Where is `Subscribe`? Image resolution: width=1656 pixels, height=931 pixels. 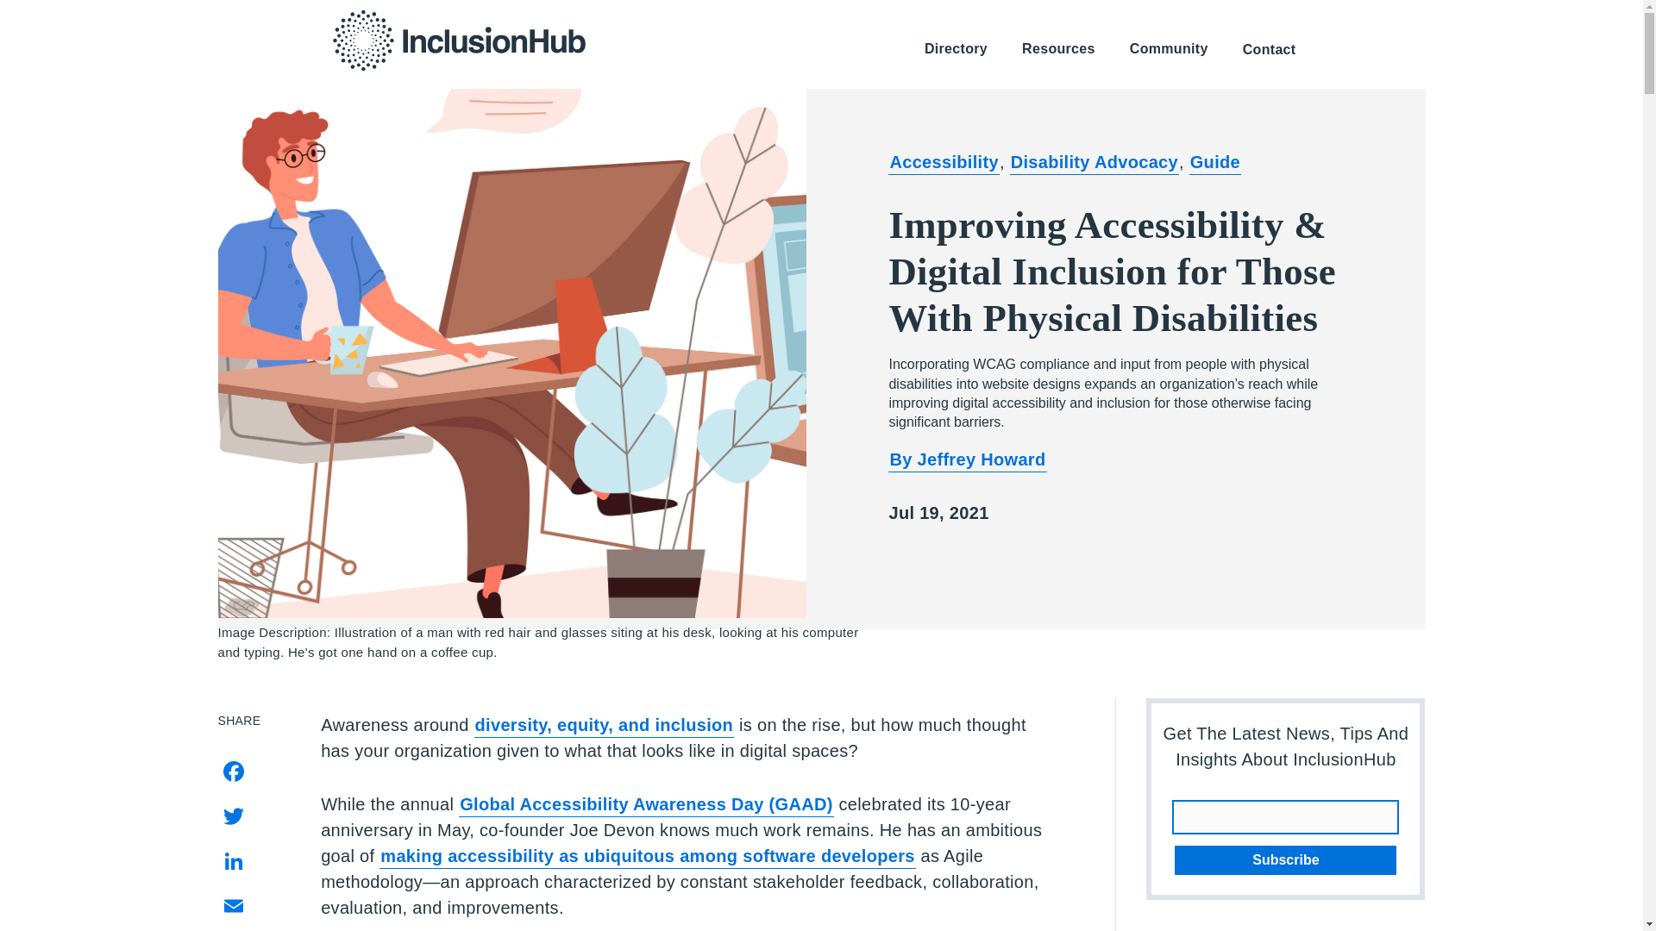
Subscribe is located at coordinates (1285, 860).